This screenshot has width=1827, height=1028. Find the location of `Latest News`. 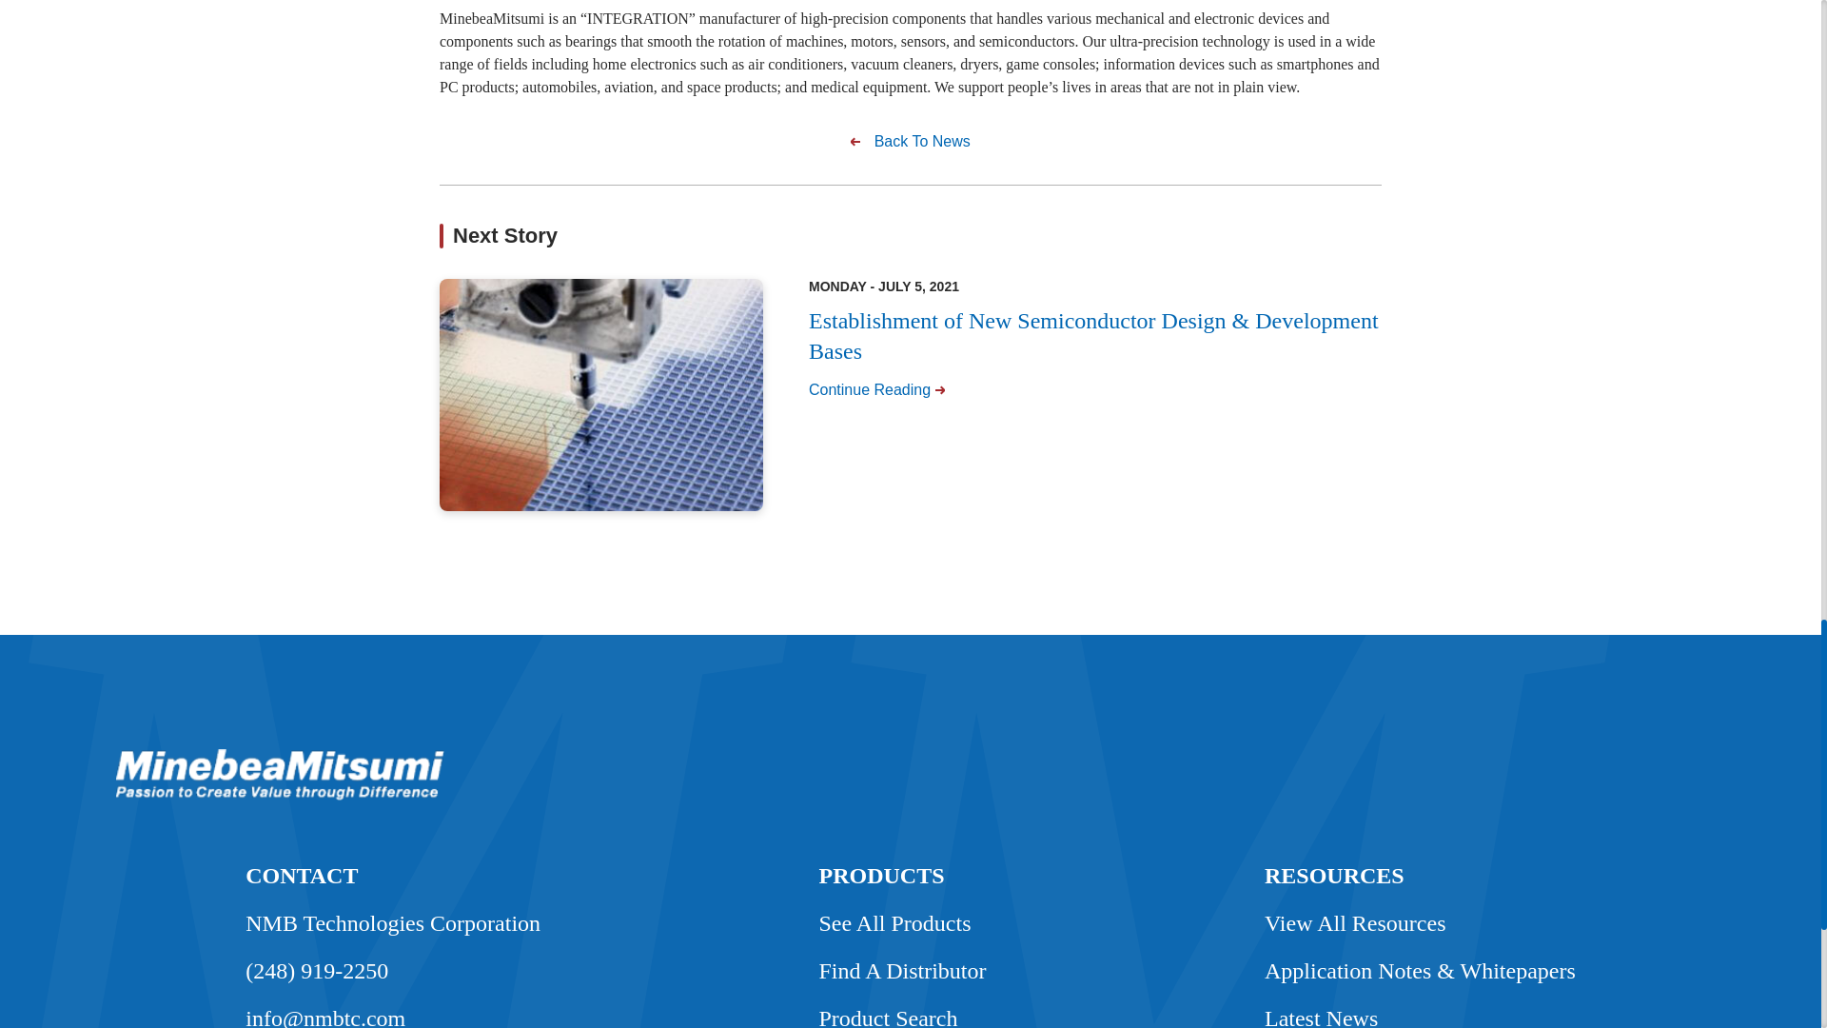

Latest News is located at coordinates (1321, 1011).